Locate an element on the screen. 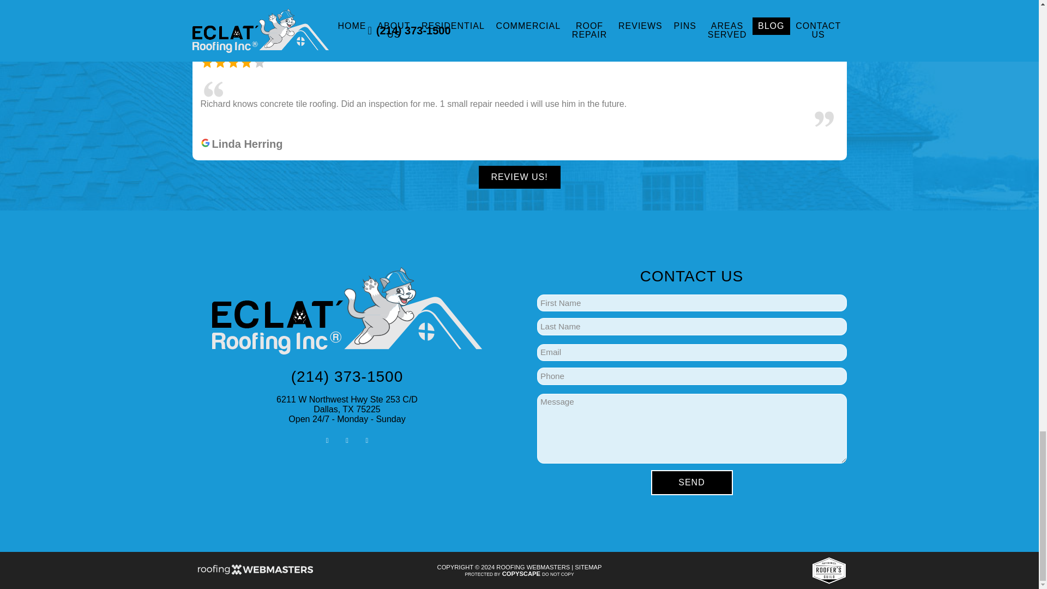  Send is located at coordinates (692, 482).